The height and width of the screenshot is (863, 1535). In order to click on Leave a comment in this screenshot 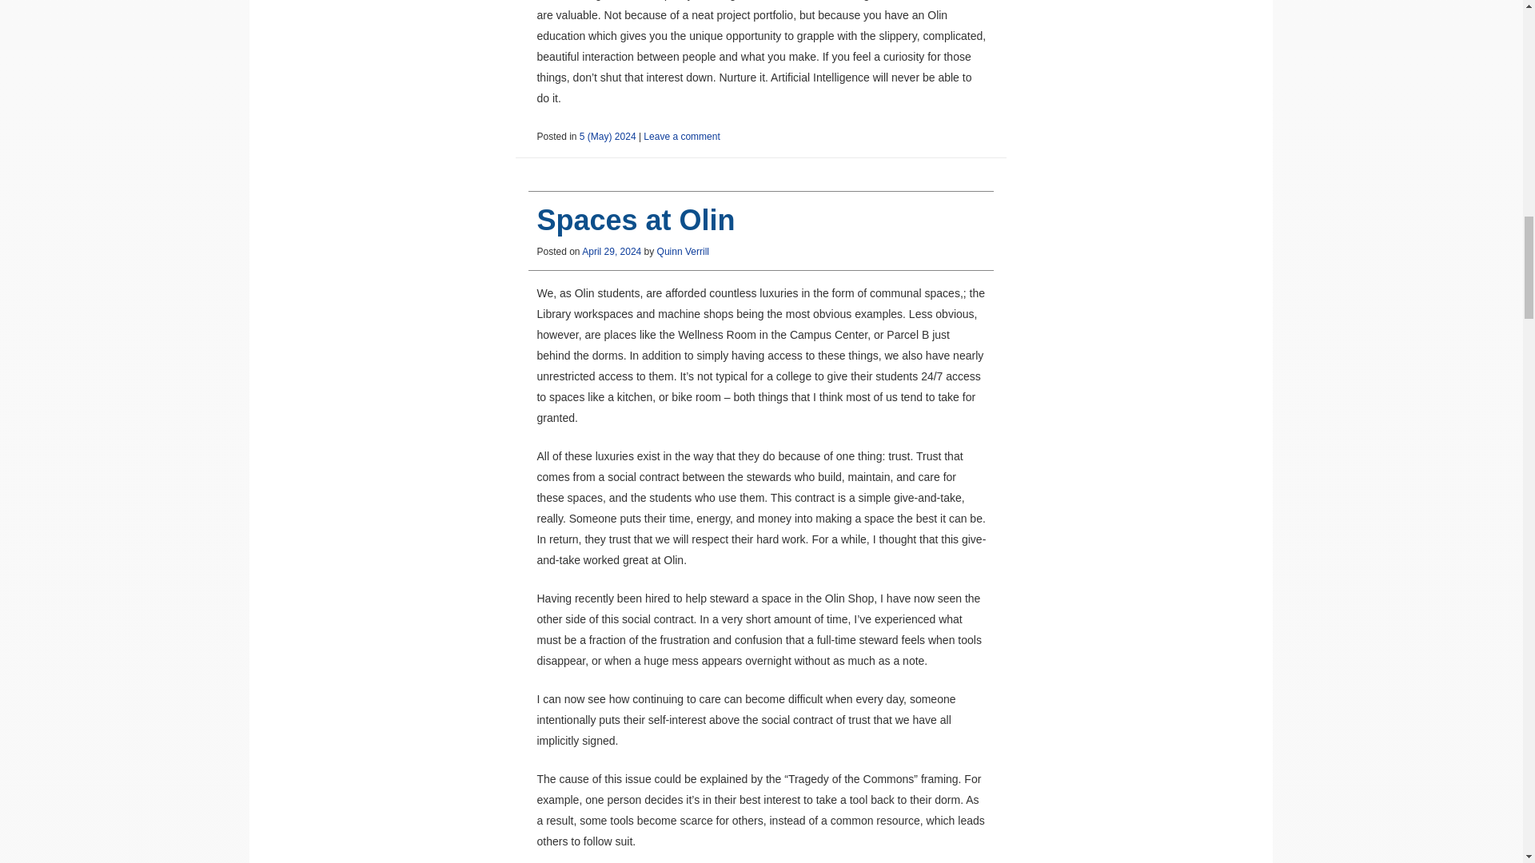, I will do `click(681, 137)`.